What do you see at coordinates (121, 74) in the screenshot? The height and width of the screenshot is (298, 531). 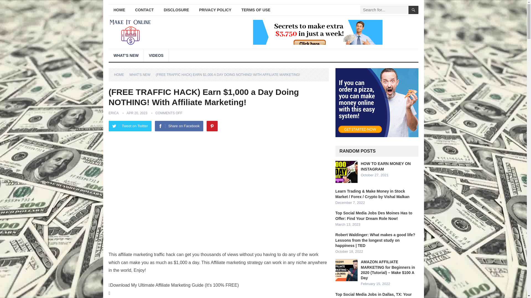 I see `HOME` at bounding box center [121, 74].